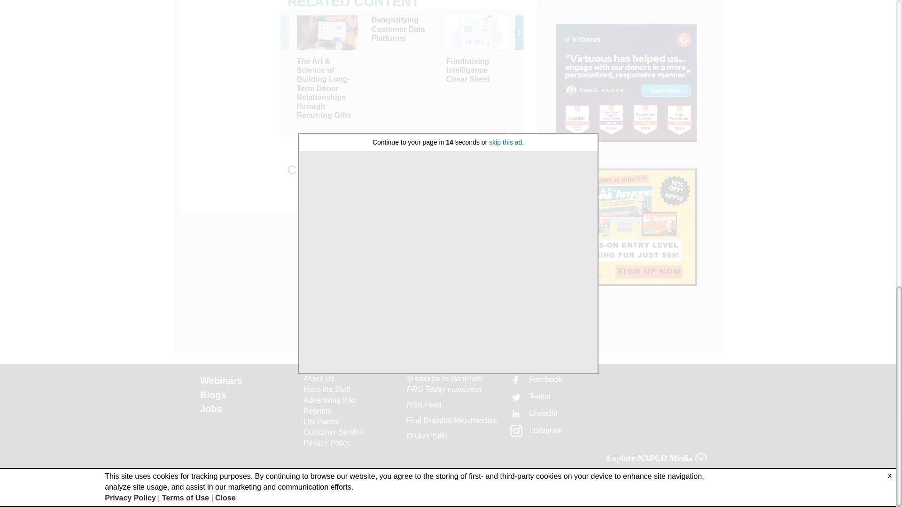 The image size is (902, 507). Describe the element at coordinates (627, 227) in the screenshot. I see `3rd party ad content` at that location.